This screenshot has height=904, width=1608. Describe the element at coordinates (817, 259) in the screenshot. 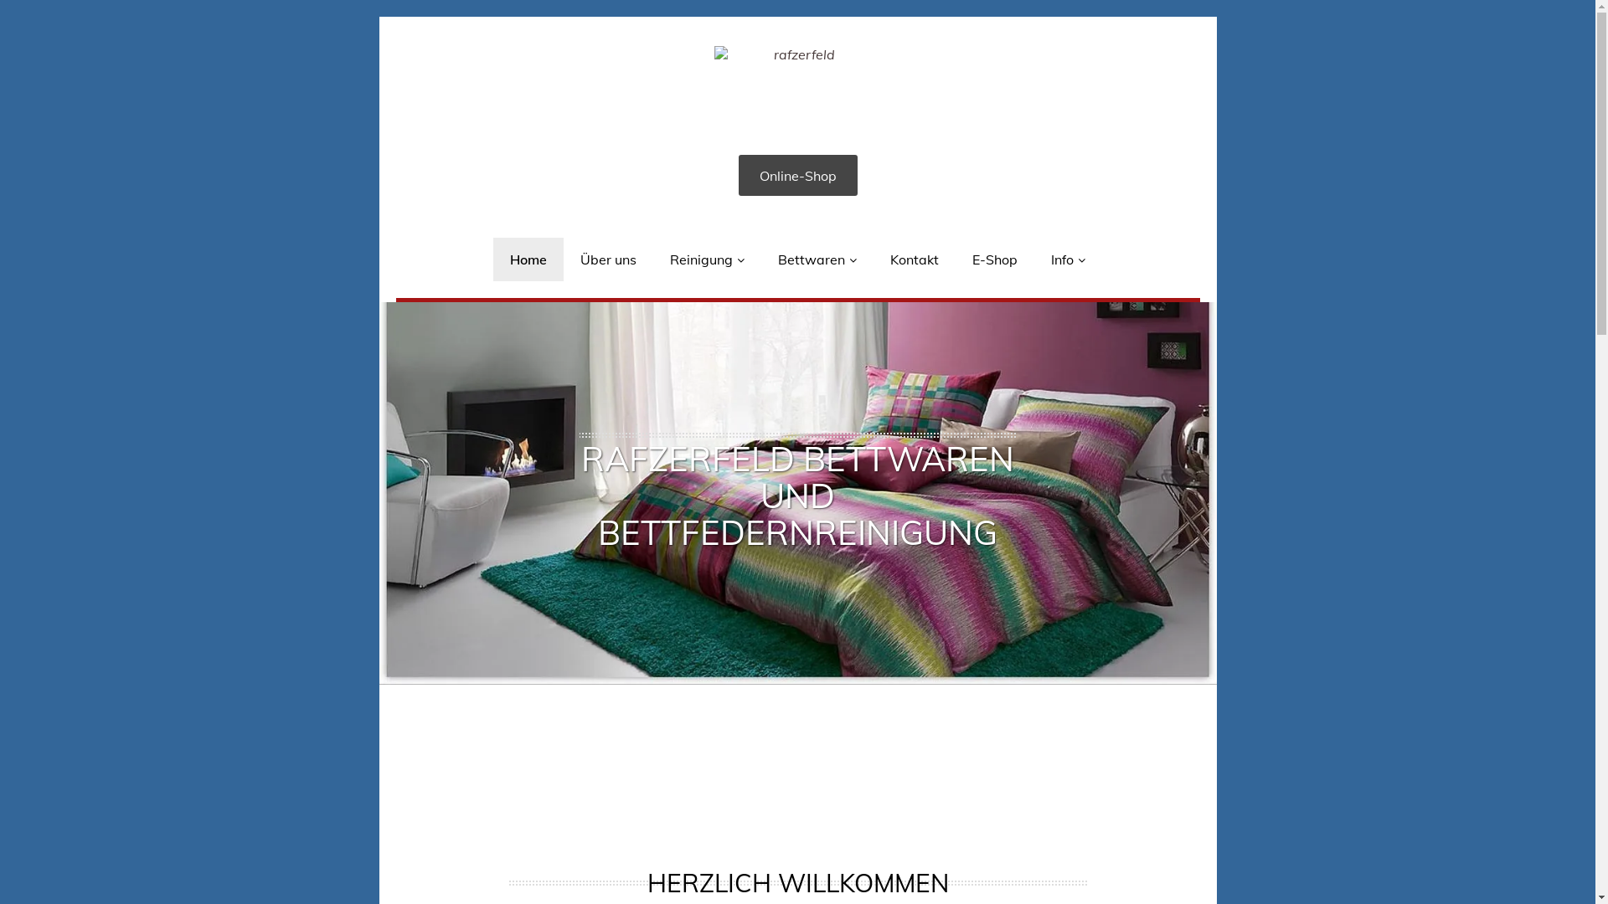

I see `Bettwaren` at that location.